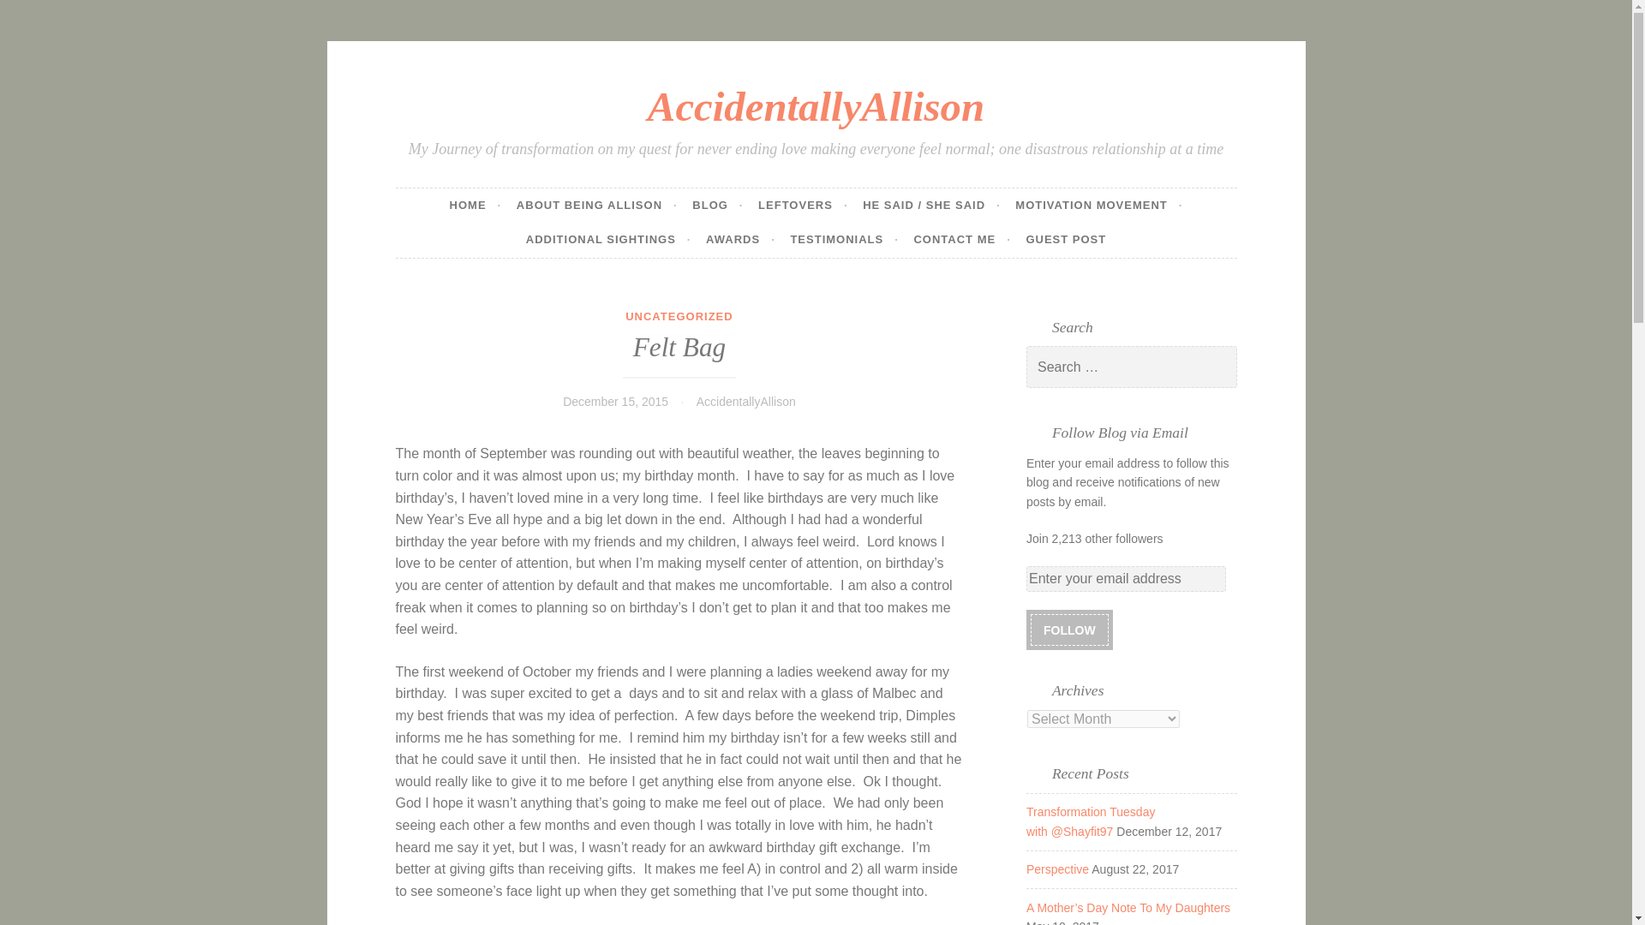 The width and height of the screenshot is (1645, 925). I want to click on CONTACT ME, so click(961, 240).